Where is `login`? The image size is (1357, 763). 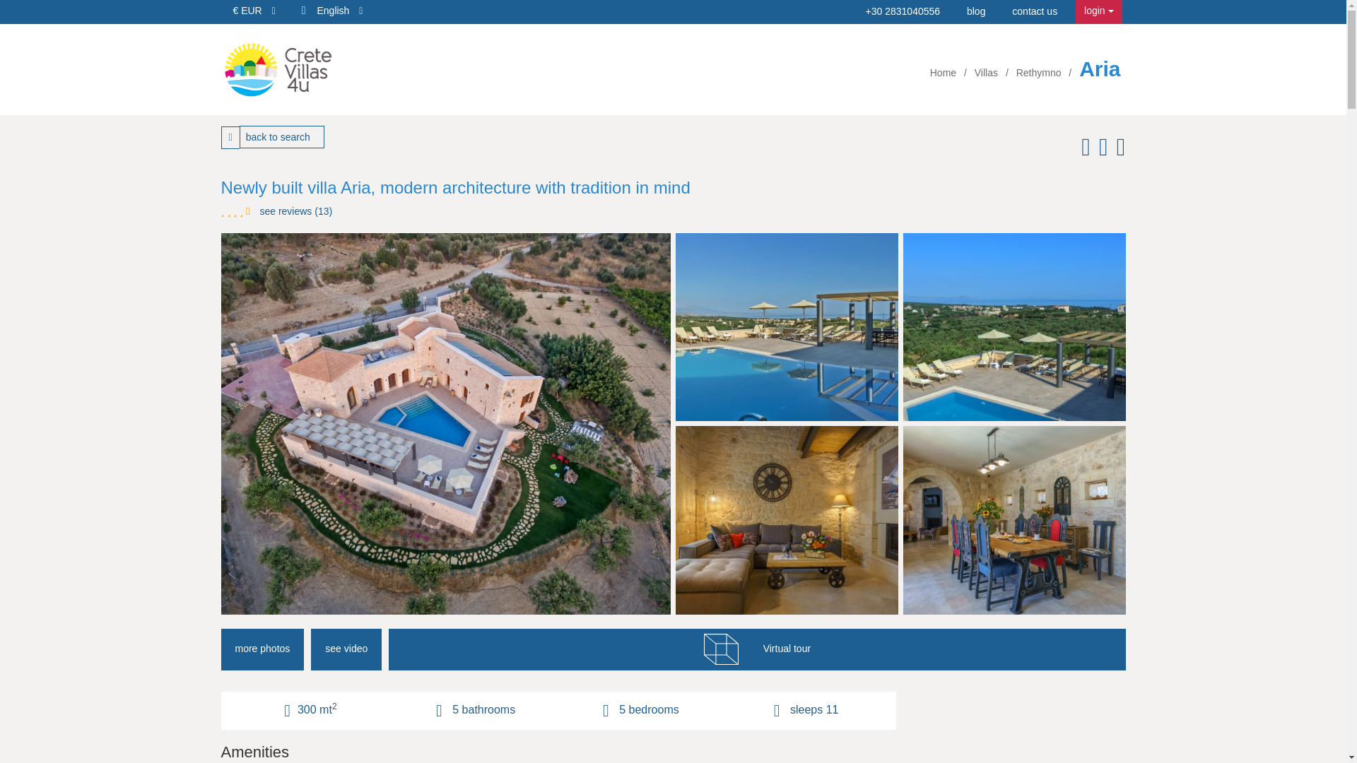 login is located at coordinates (1098, 11).